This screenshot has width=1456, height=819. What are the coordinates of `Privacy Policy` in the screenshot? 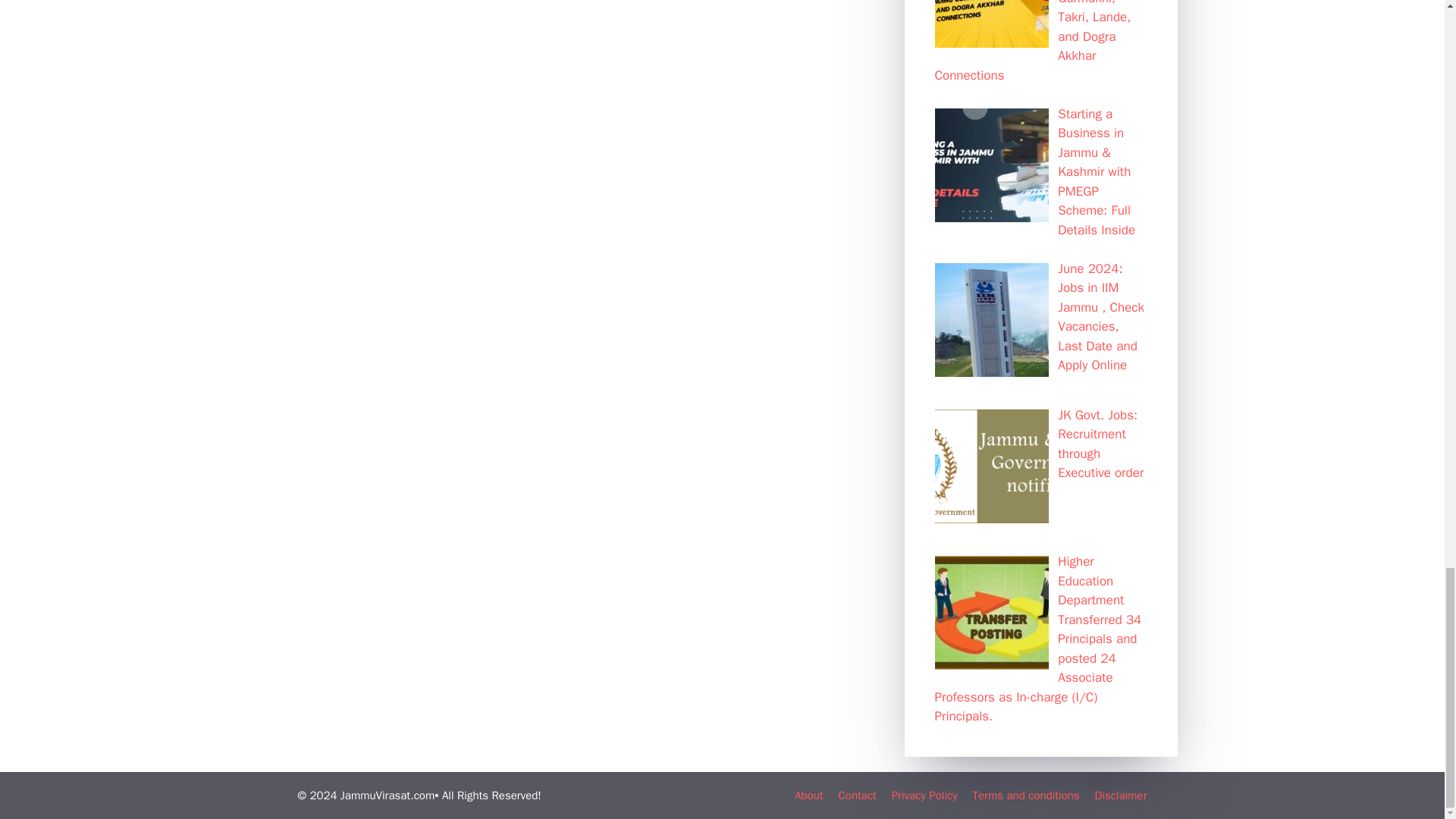 It's located at (924, 795).